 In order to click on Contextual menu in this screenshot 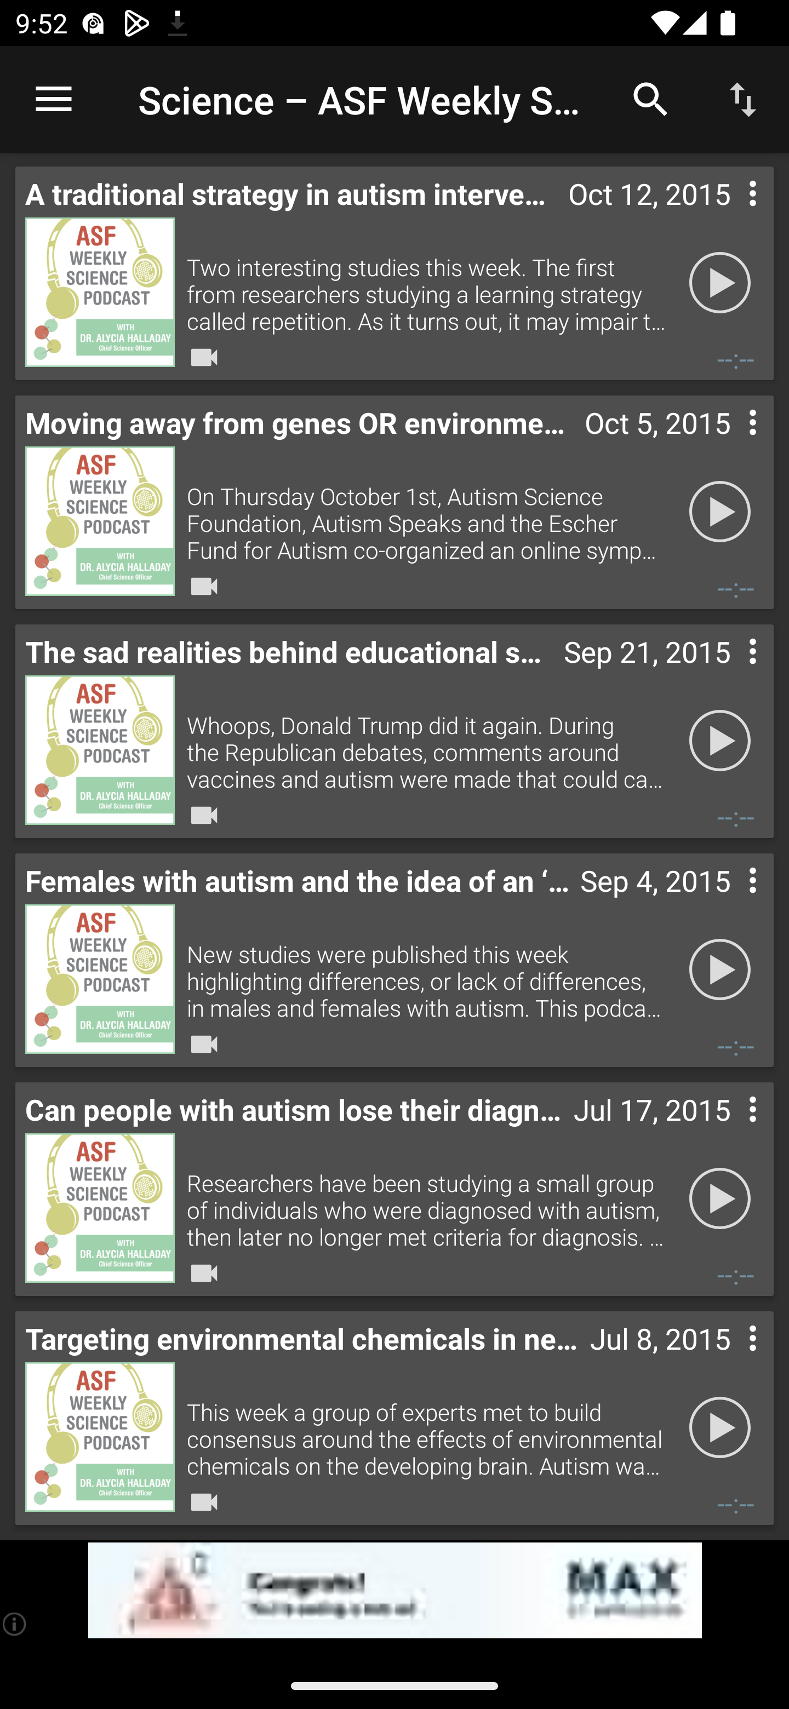, I will do `click(729, 1131)`.